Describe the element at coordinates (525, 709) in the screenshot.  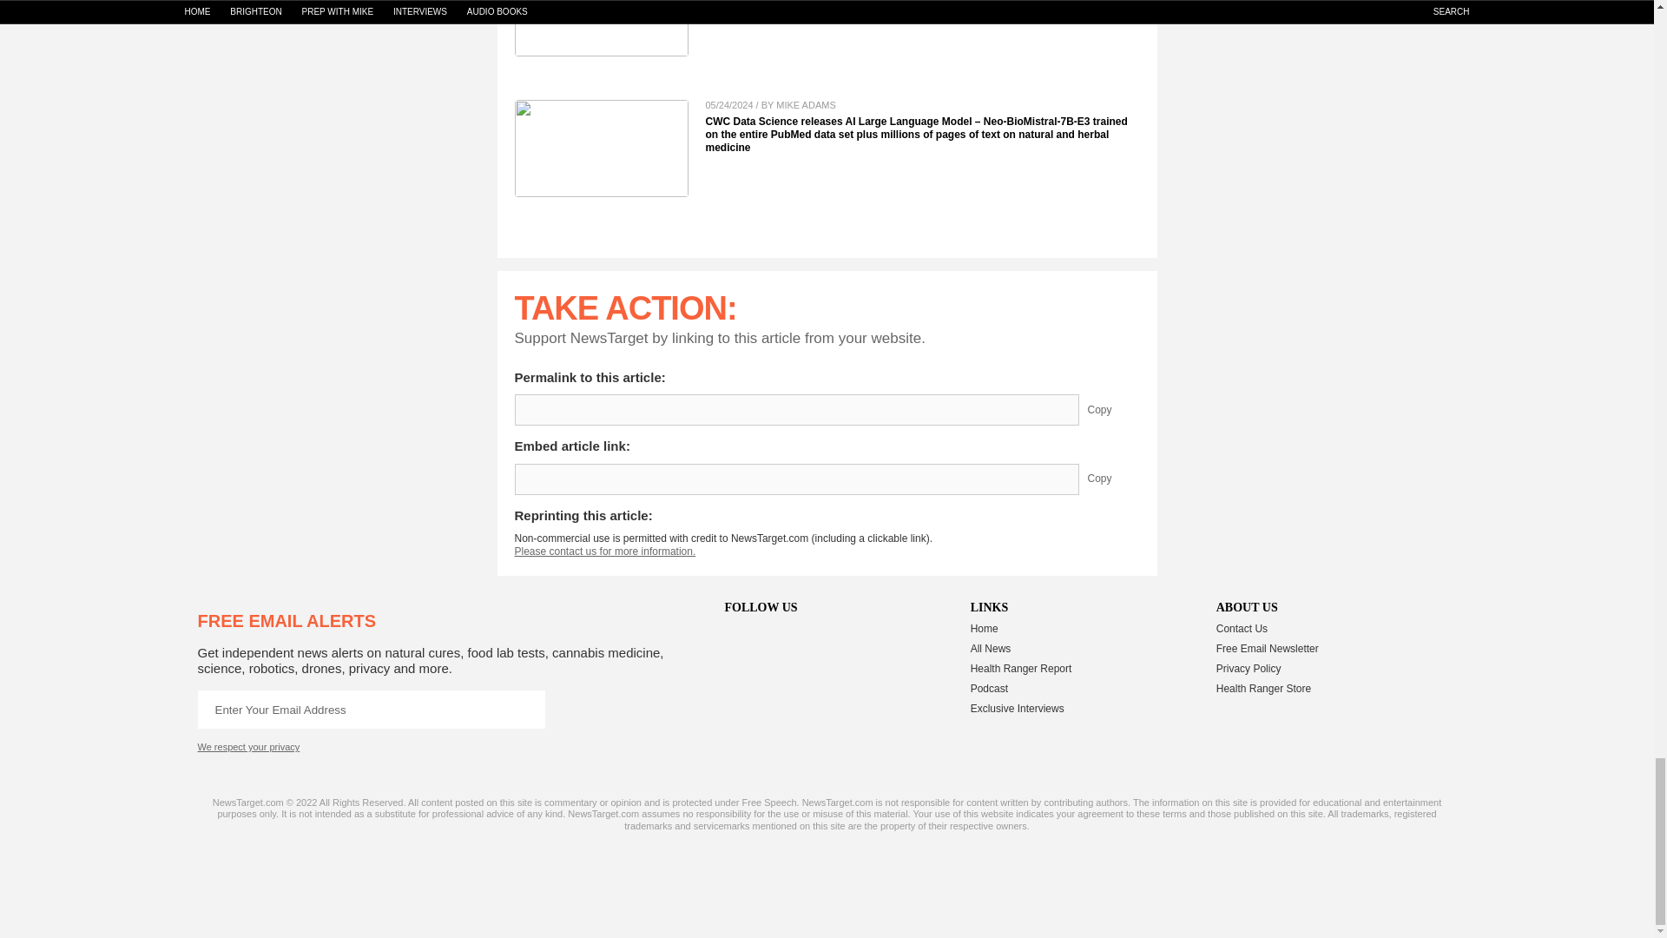
I see `Continue` at that location.